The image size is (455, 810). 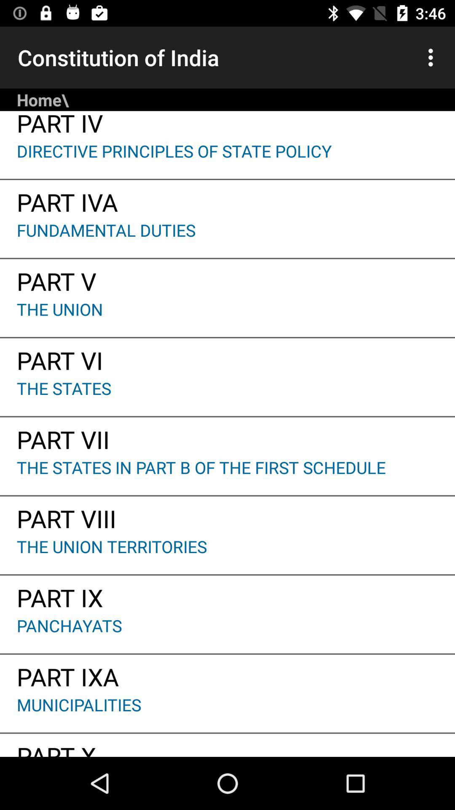 I want to click on launch app below the fundamental duties item, so click(x=227, y=278).